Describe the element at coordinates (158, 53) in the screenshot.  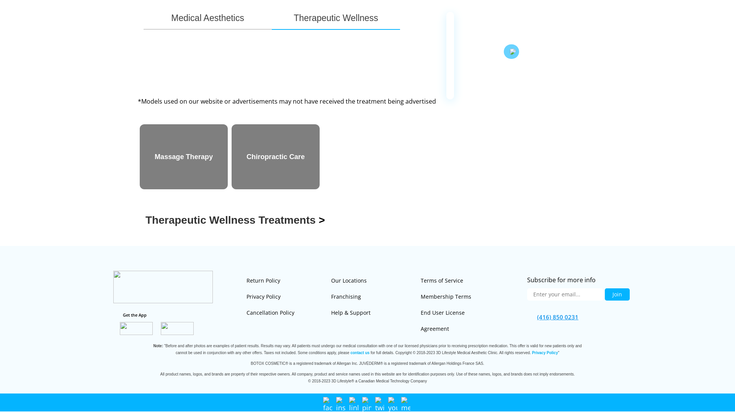
I see `3D Lifestyle Oakville
Change Location` at that location.